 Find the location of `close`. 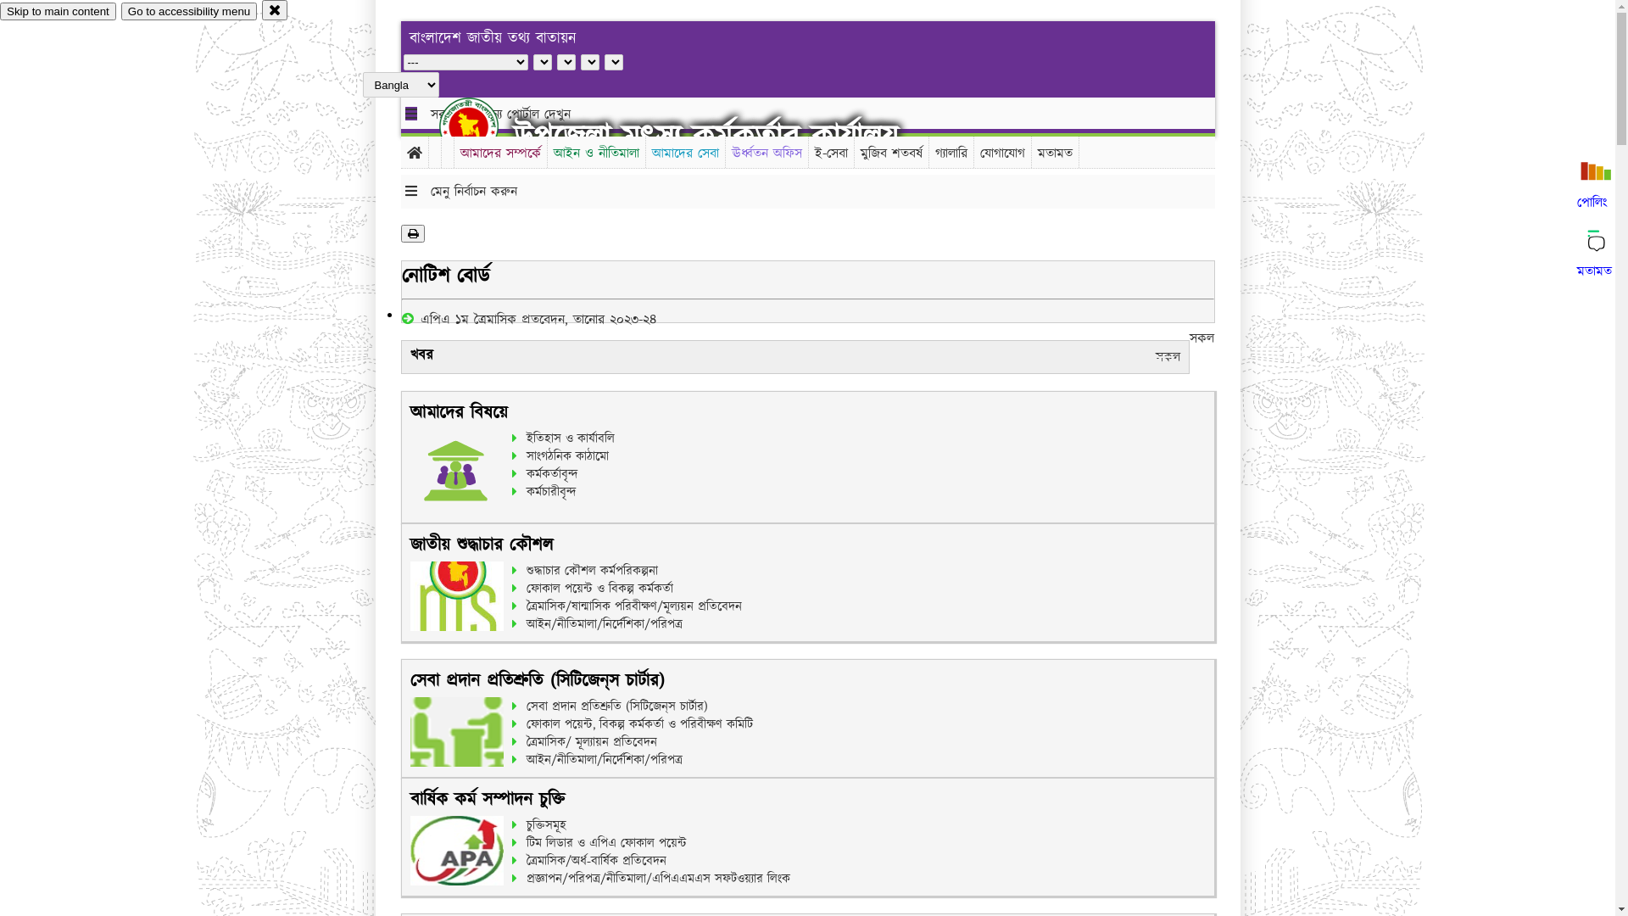

close is located at coordinates (275, 10).